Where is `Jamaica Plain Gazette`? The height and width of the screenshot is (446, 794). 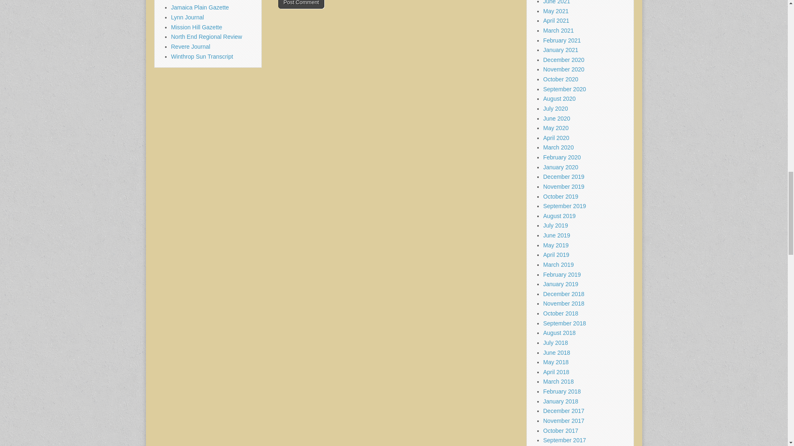
Jamaica Plain Gazette is located at coordinates (200, 7).